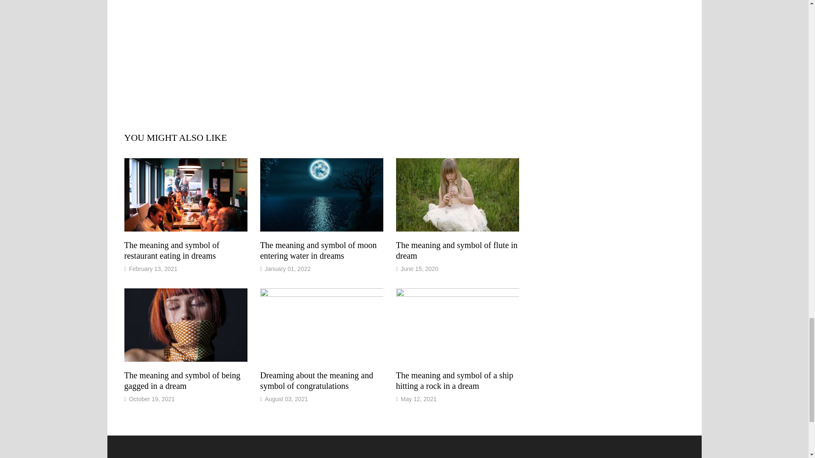 Image resolution: width=815 pixels, height=458 pixels. I want to click on August 03, 2021, so click(286, 399).